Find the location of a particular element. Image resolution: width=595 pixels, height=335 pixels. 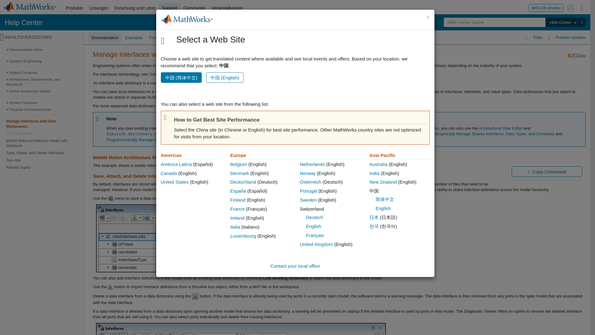

Veranstaltungen is located at coordinates (227, 8).